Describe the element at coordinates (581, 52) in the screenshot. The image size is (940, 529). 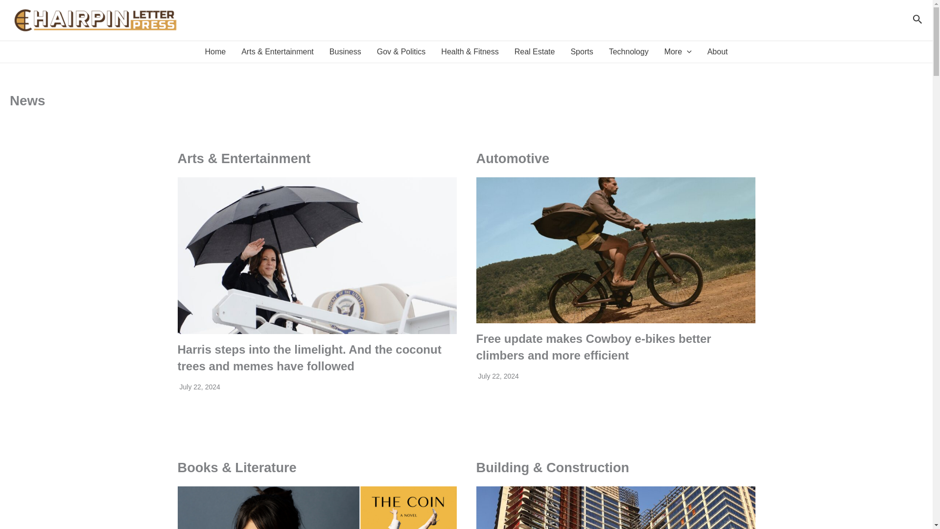
I see `Sports` at that location.